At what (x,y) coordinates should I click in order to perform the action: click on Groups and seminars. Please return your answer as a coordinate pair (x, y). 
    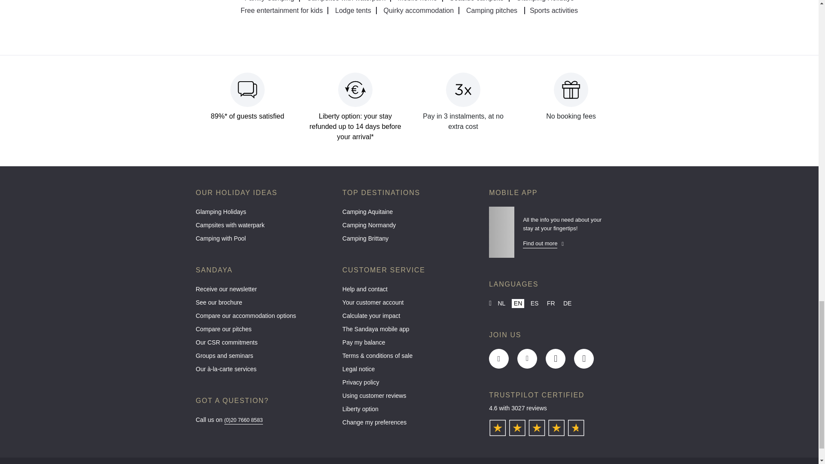
    Looking at the image, I should click on (263, 357).